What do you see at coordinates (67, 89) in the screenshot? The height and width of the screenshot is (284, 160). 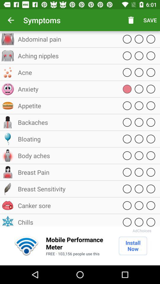 I see `tap the anxiety icon` at bounding box center [67, 89].